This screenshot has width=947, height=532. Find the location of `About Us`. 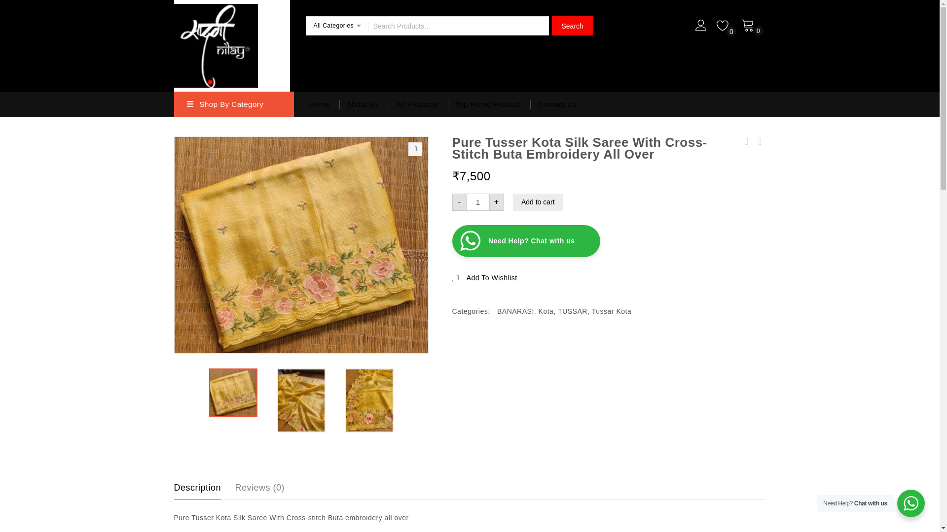

About Us is located at coordinates (363, 103).